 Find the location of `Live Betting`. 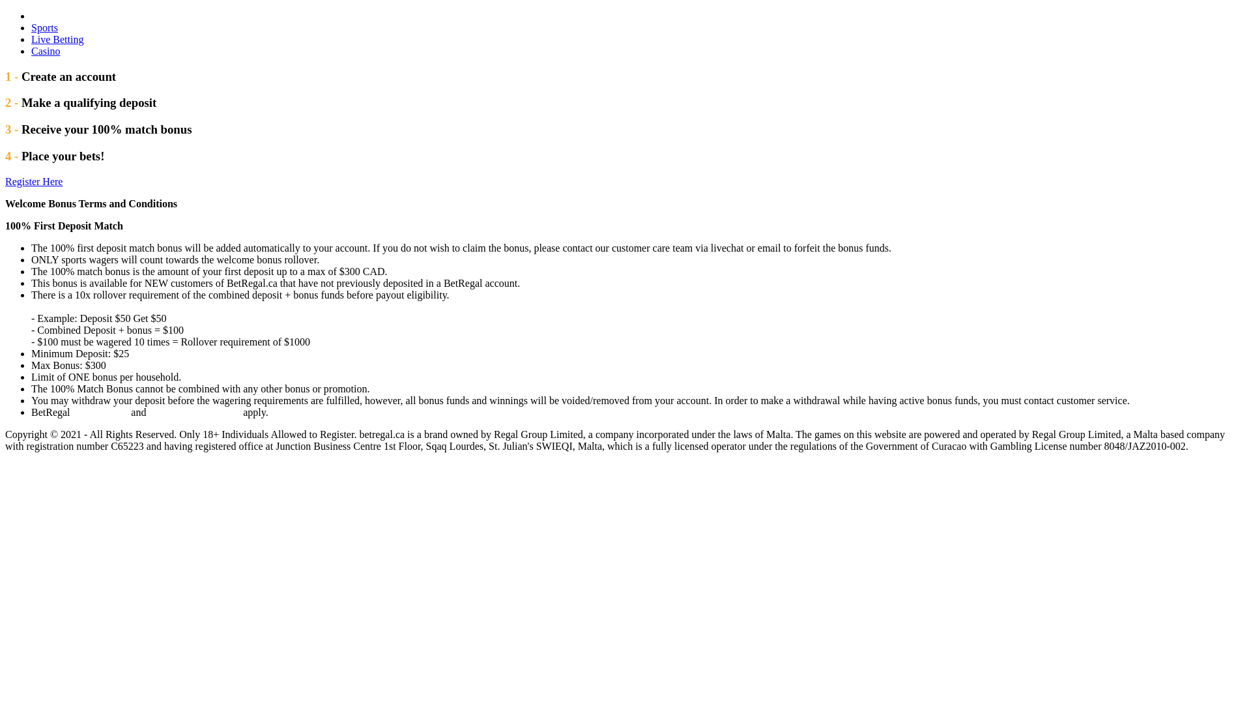

Live Betting is located at coordinates (57, 39).